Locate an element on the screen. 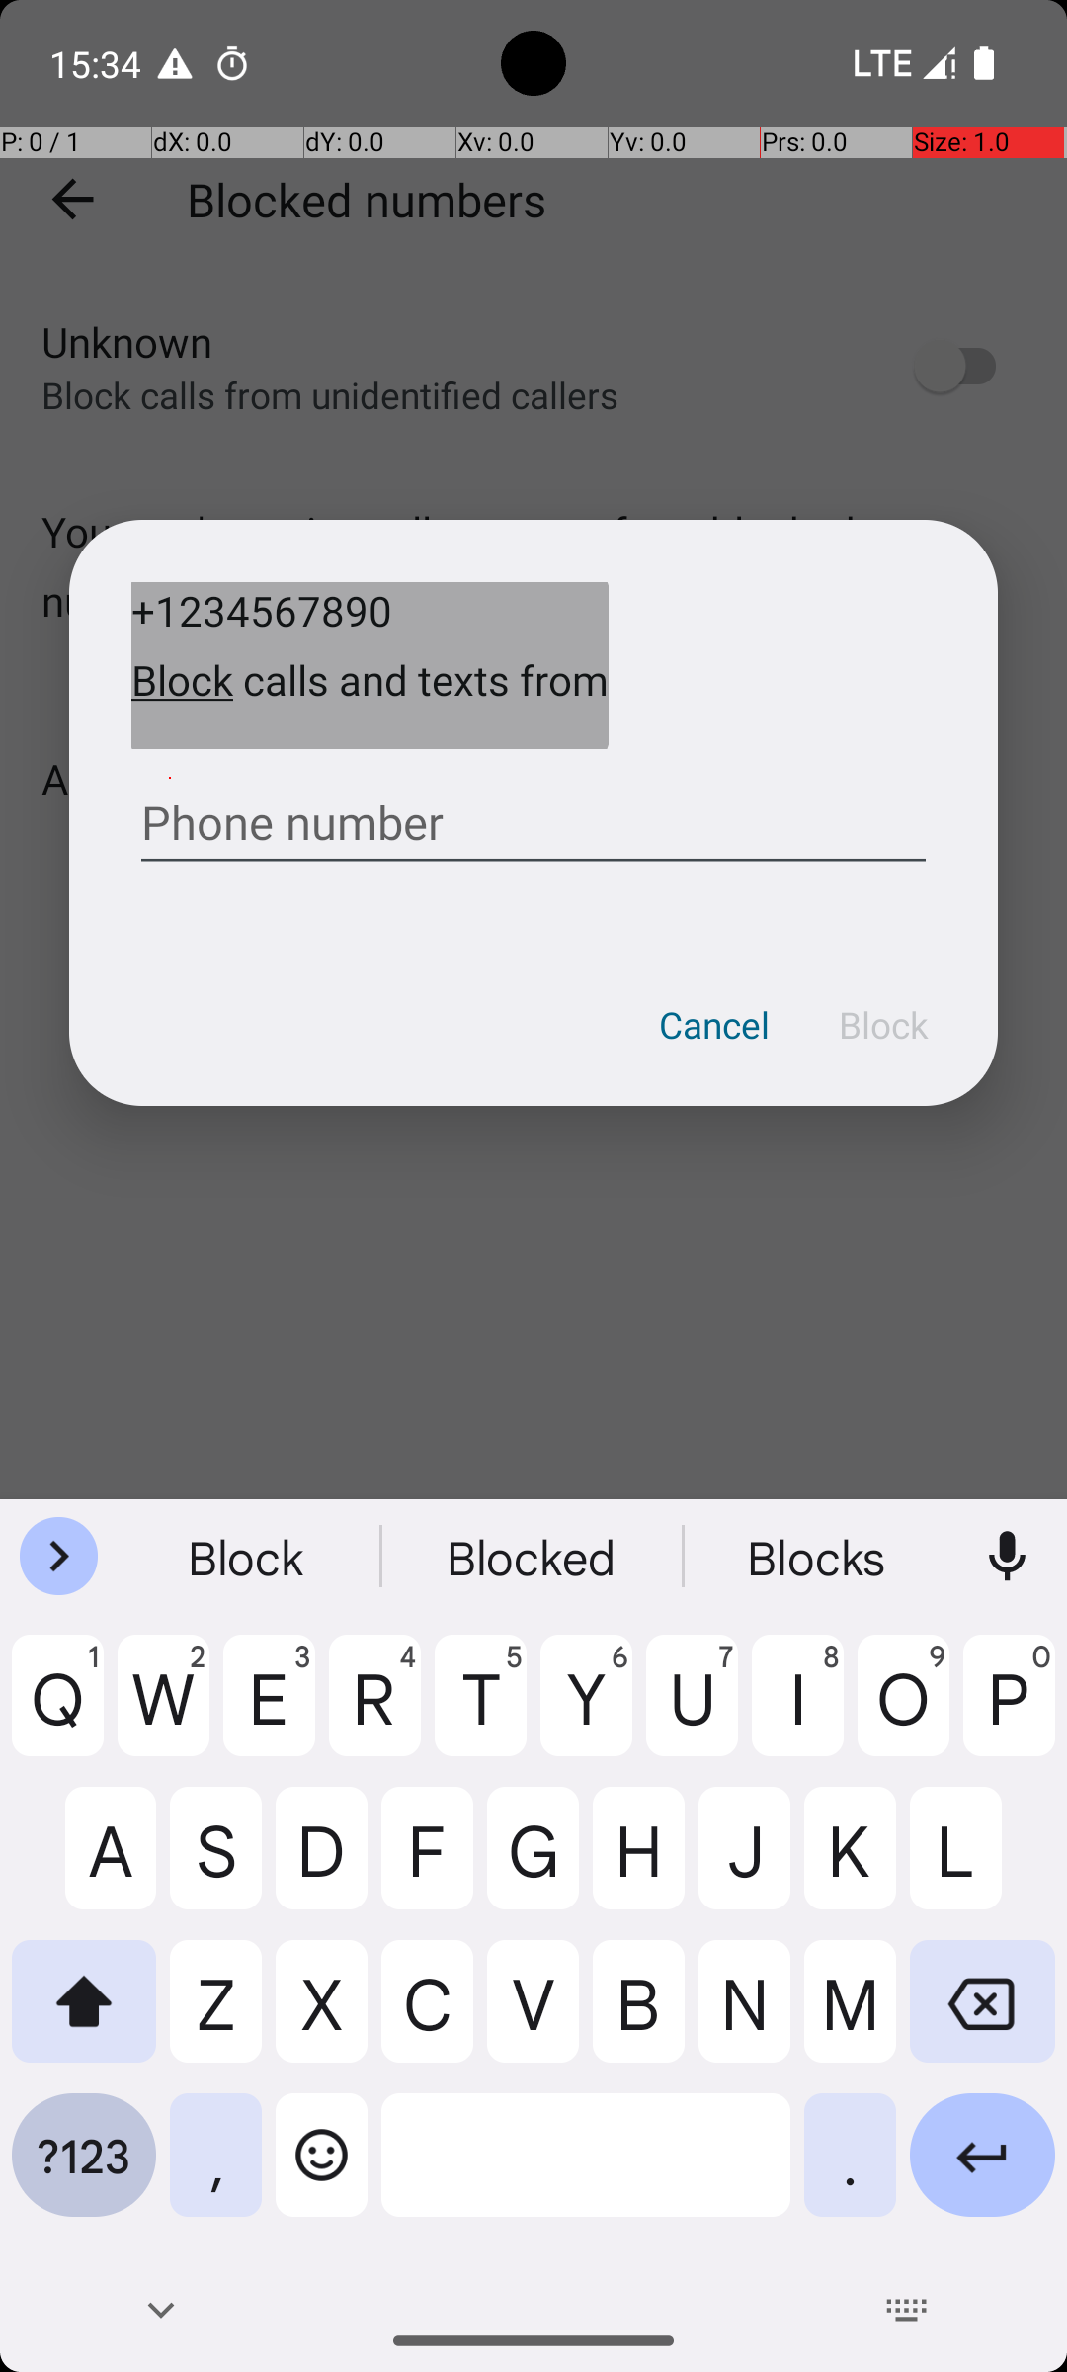  G is located at coordinates (533, 1864).